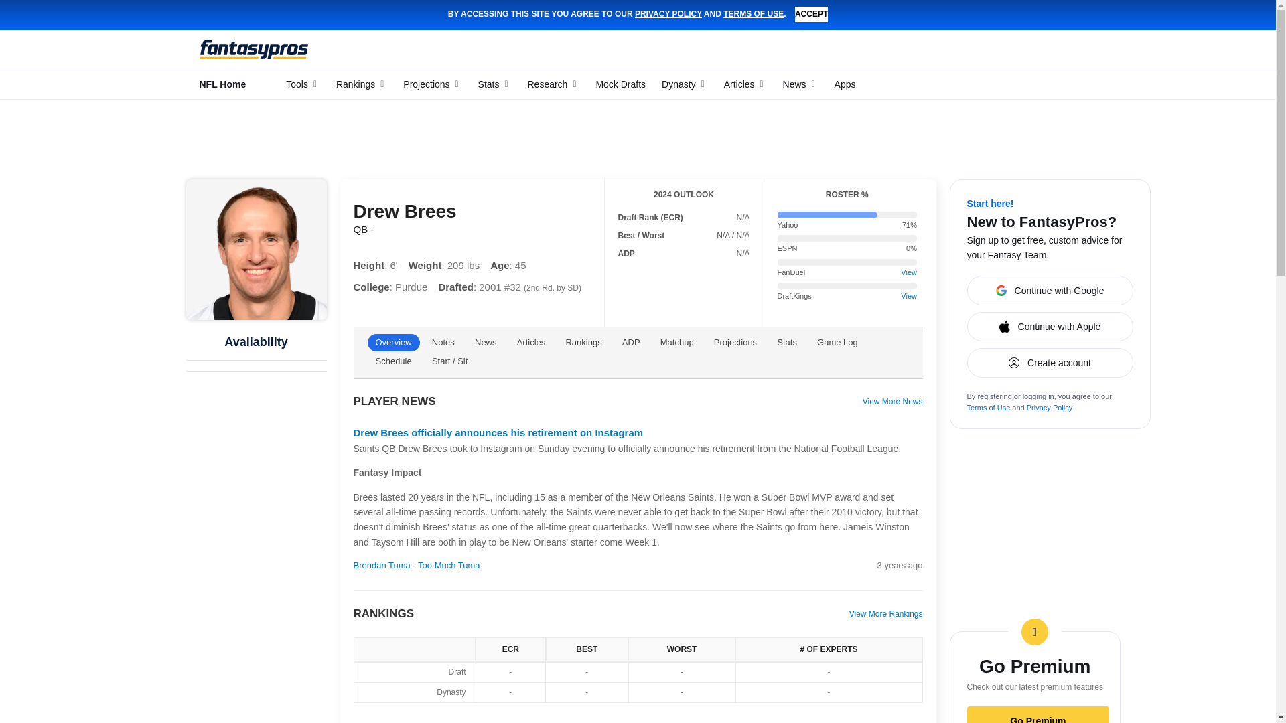 The width and height of the screenshot is (1286, 723). I want to click on Matchup, so click(676, 312).